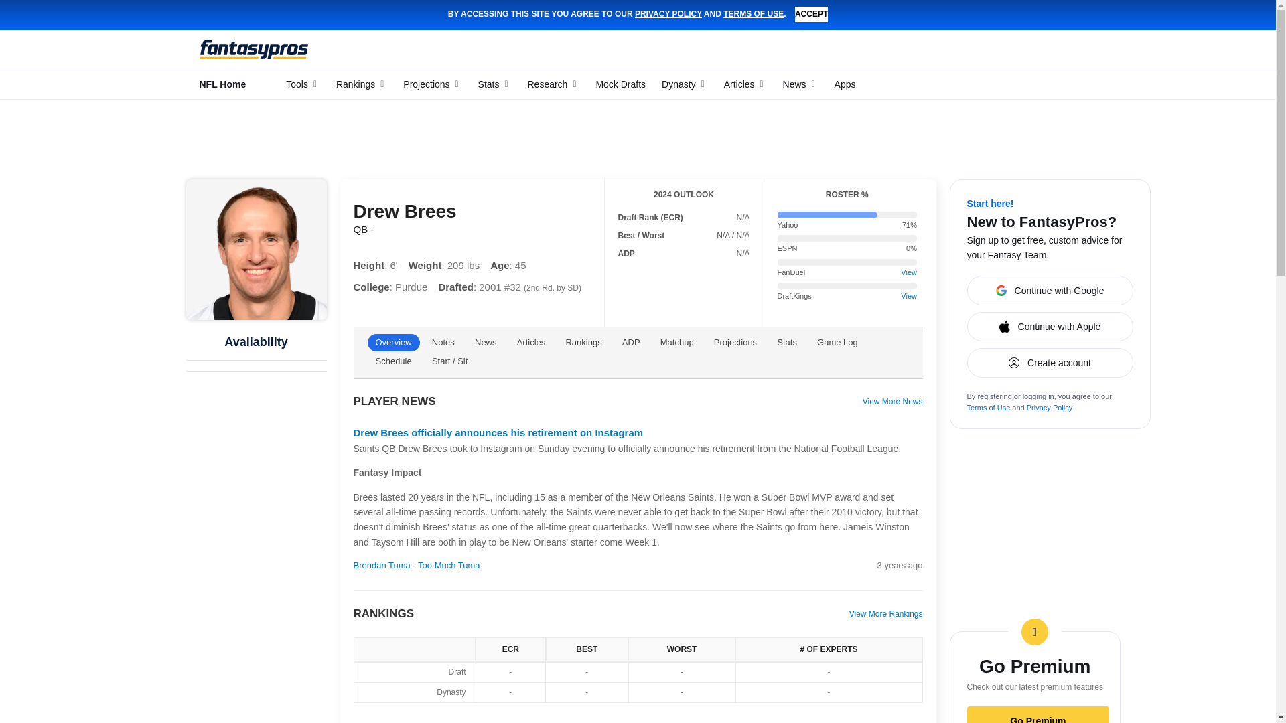 The width and height of the screenshot is (1286, 723). I want to click on Matchup, so click(676, 312).